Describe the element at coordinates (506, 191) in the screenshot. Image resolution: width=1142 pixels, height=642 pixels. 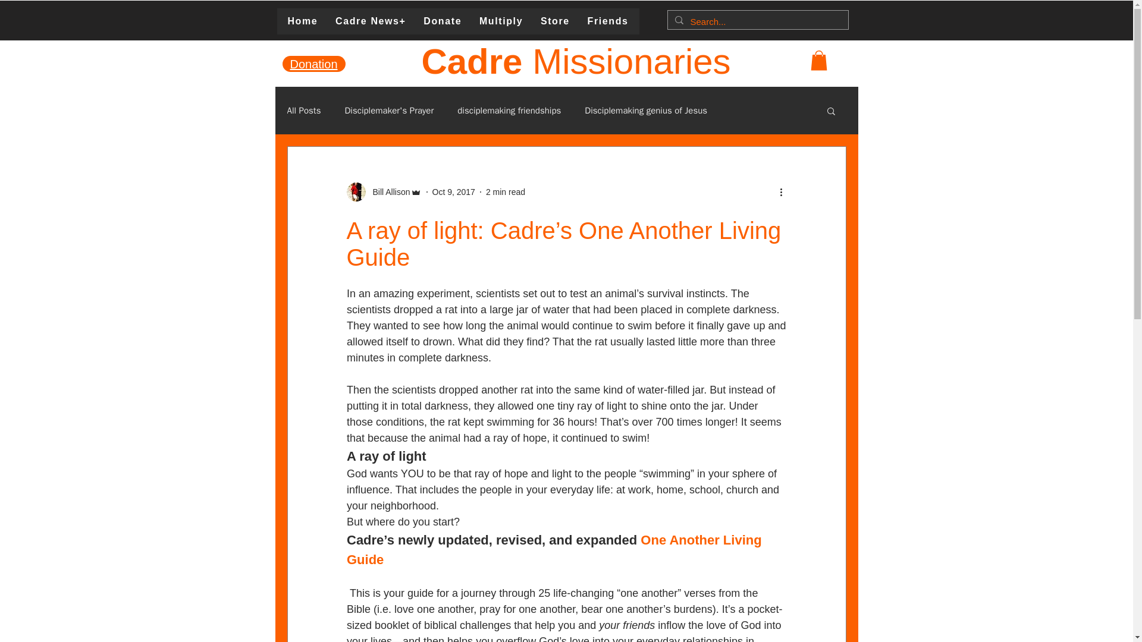
I see `2 min read` at that location.